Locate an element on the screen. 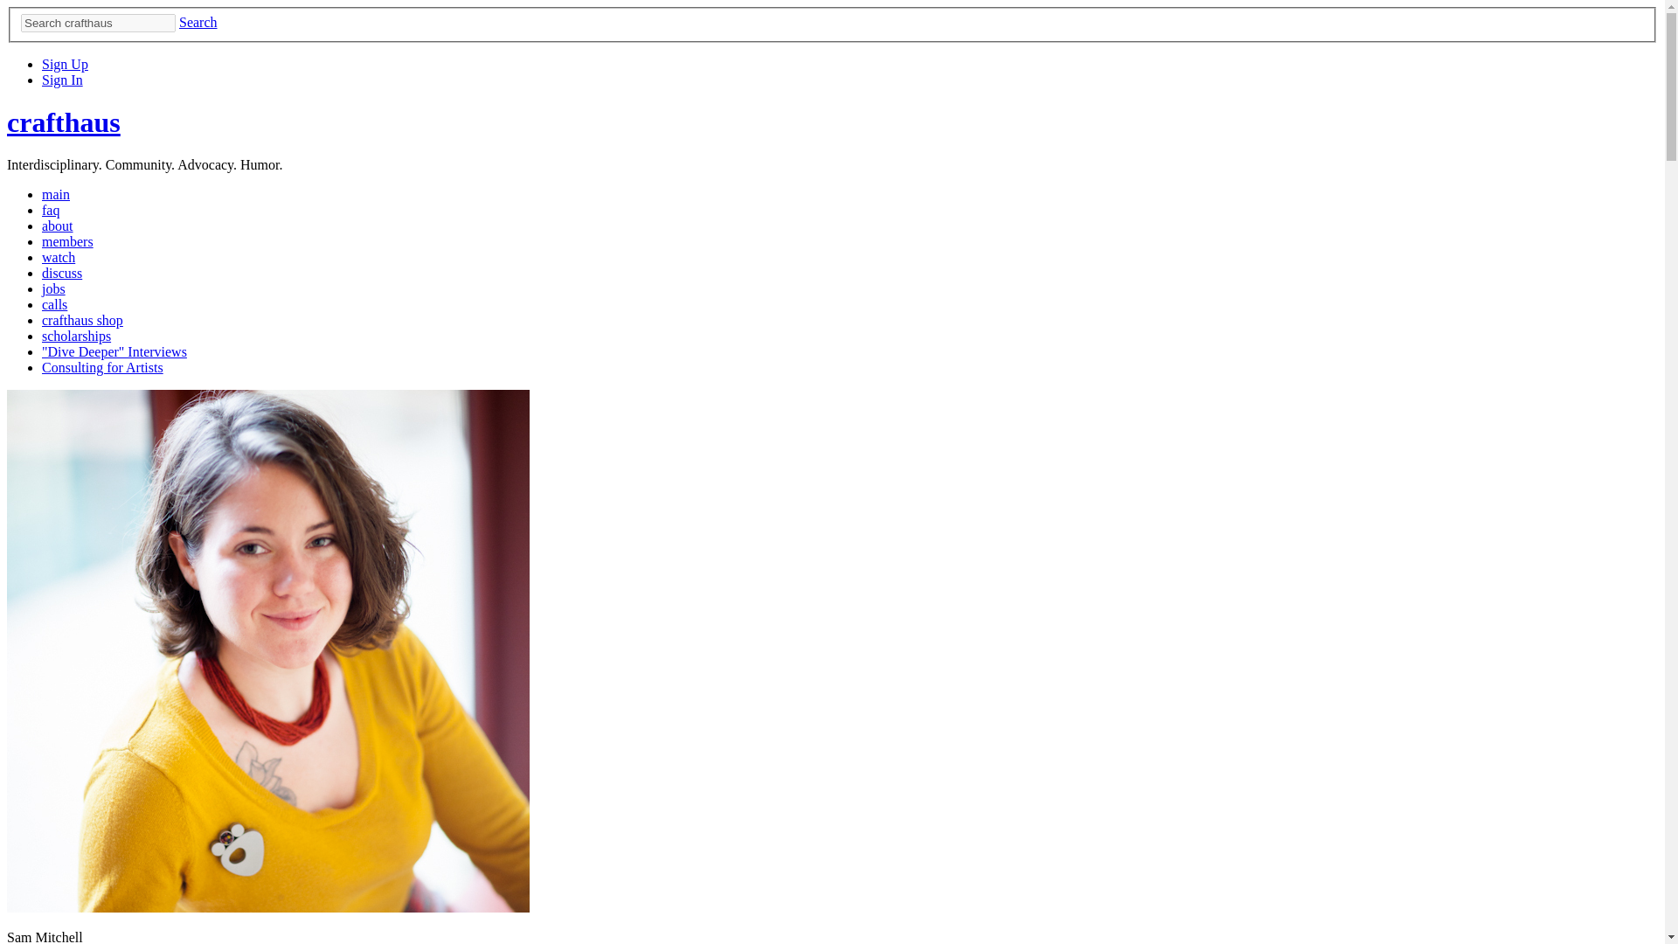 The height and width of the screenshot is (944, 1678). about is located at coordinates (58, 226).